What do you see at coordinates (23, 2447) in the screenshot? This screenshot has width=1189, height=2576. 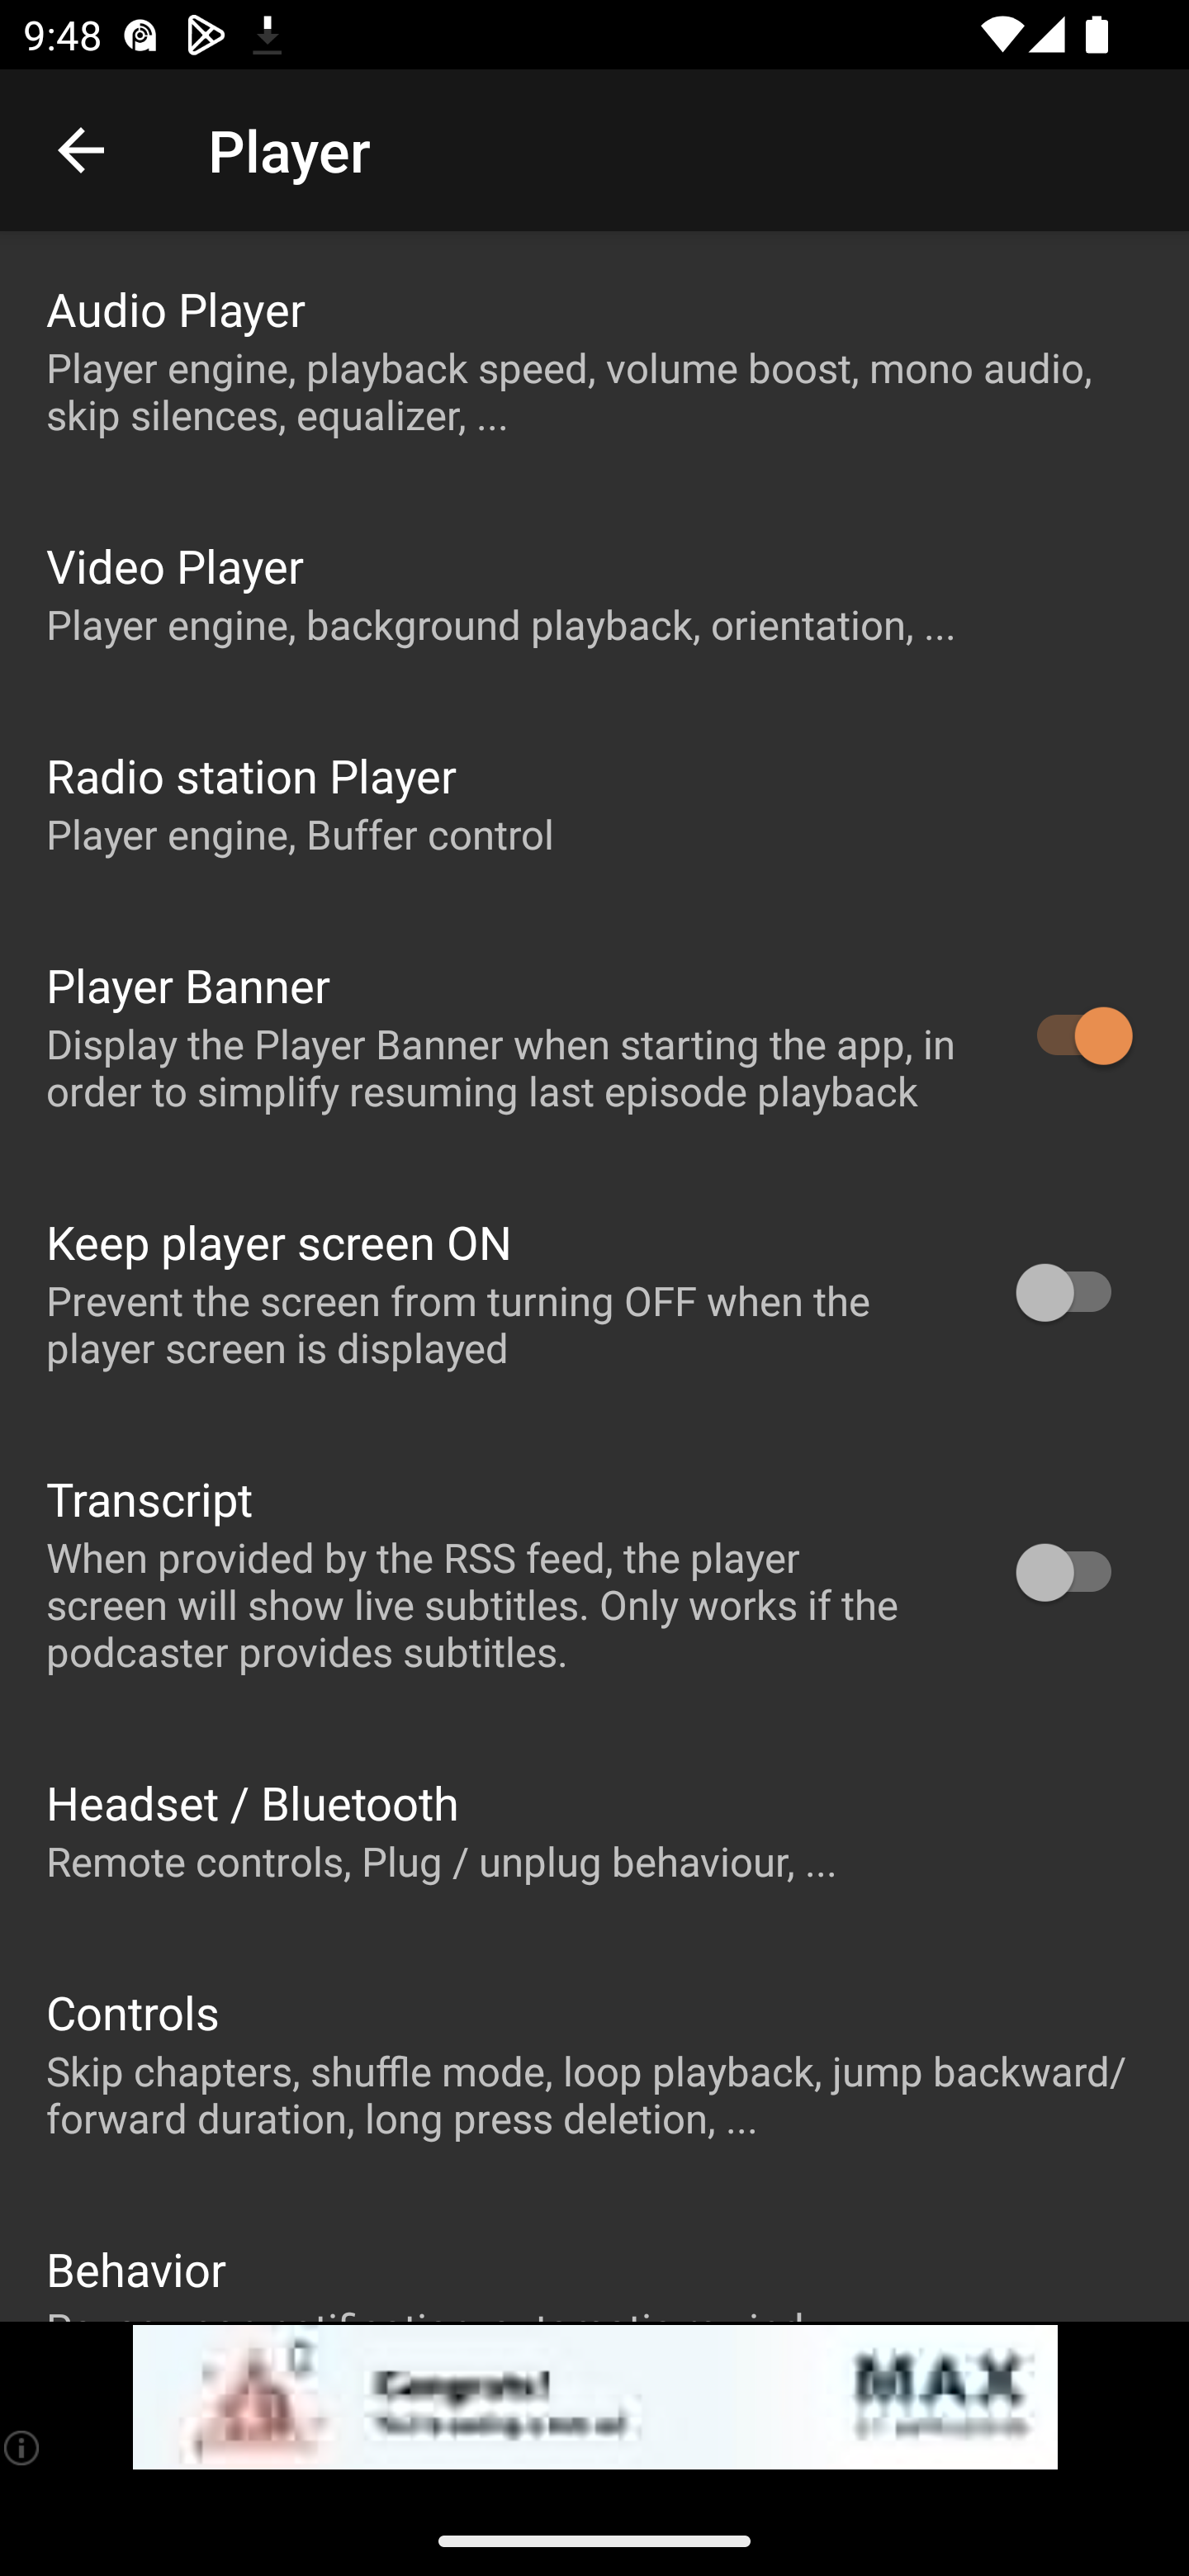 I see `(i)` at bounding box center [23, 2447].